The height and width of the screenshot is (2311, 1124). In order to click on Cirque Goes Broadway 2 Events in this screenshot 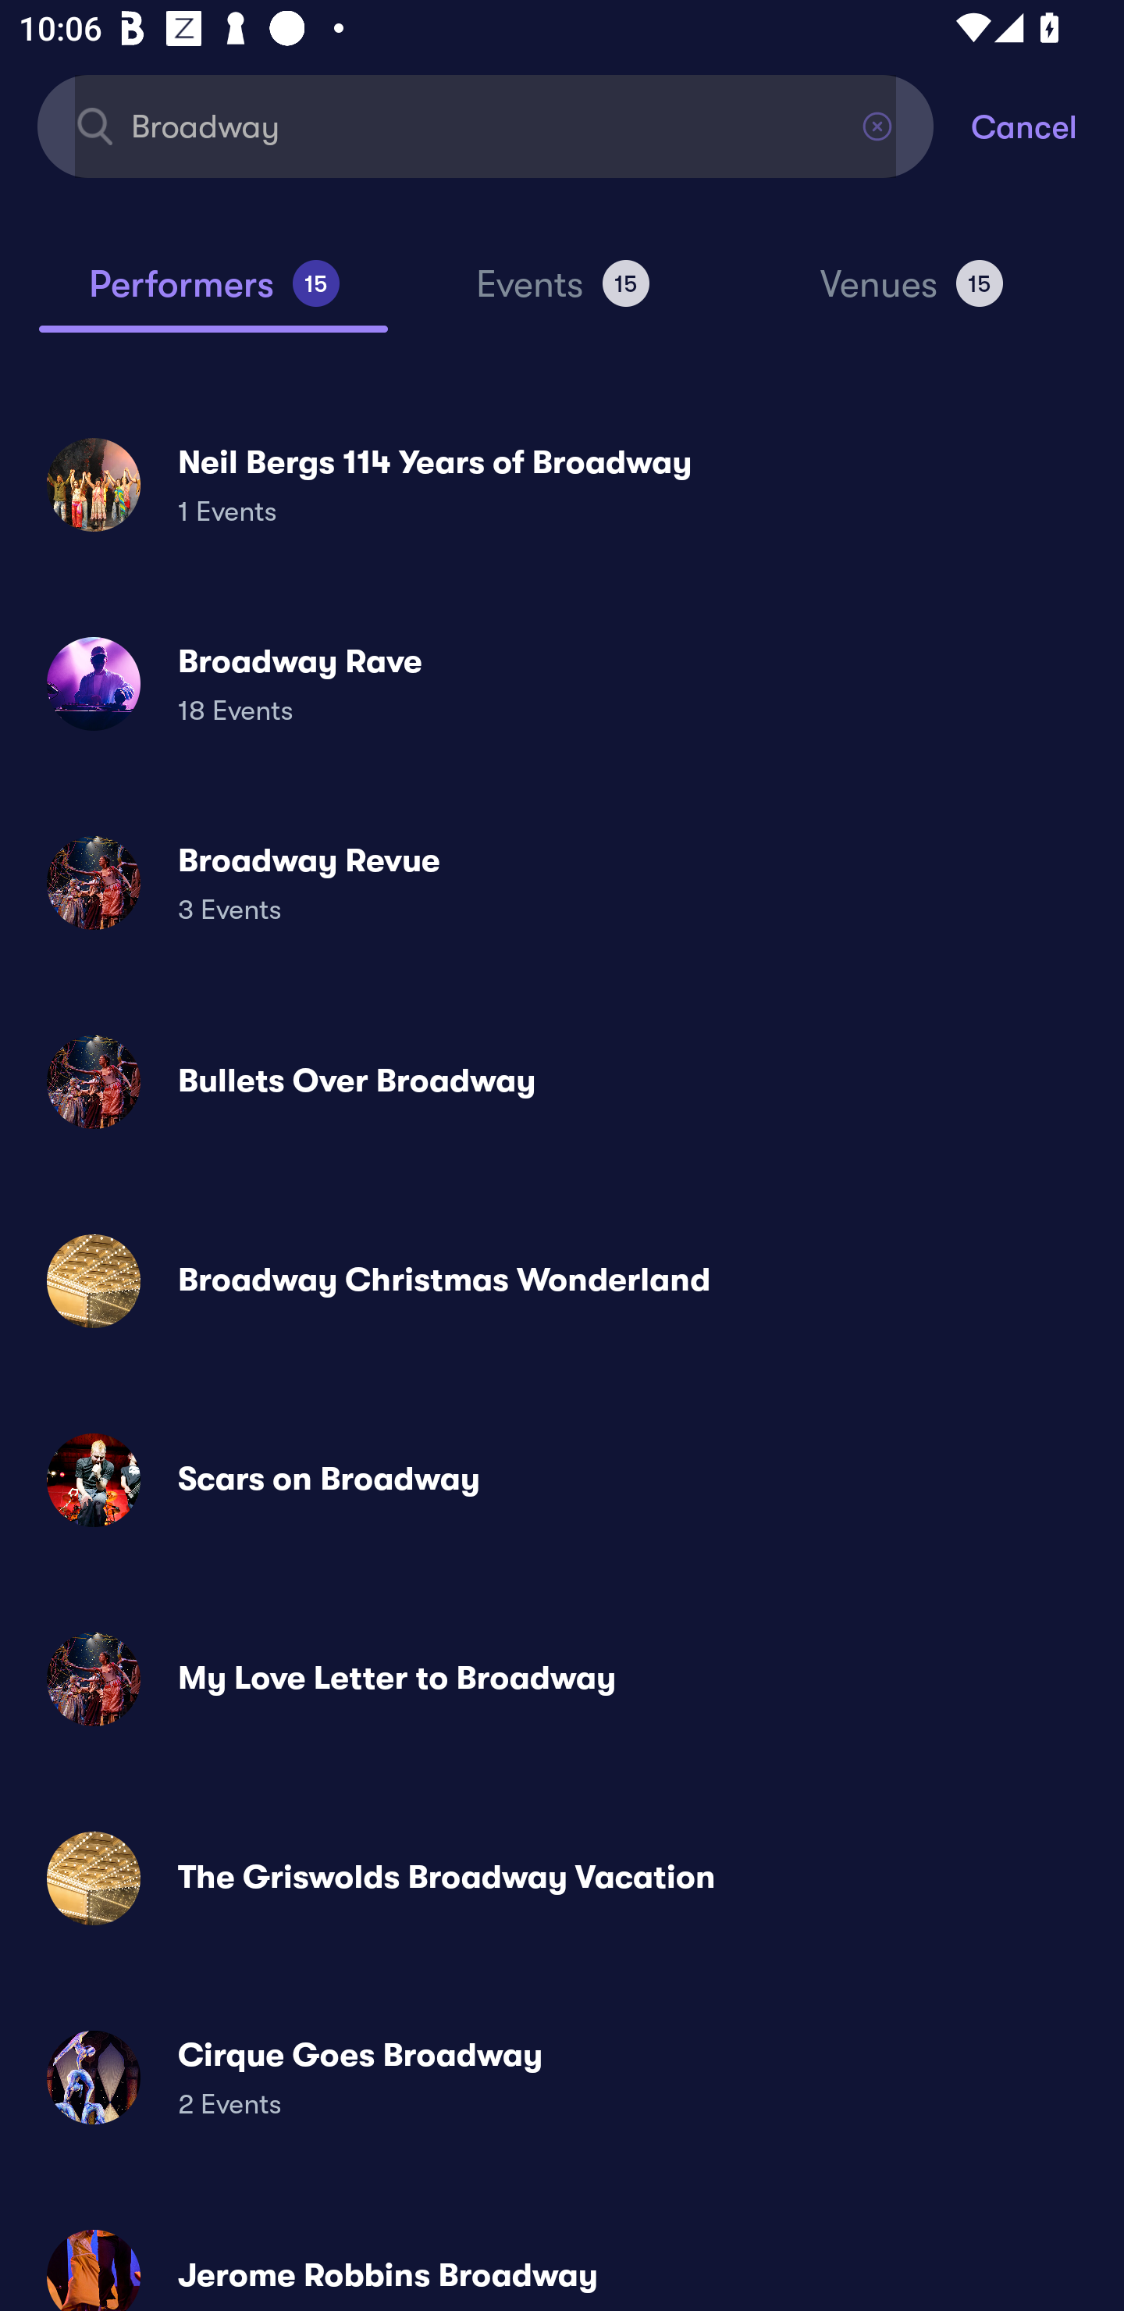, I will do `click(562, 2077)`.